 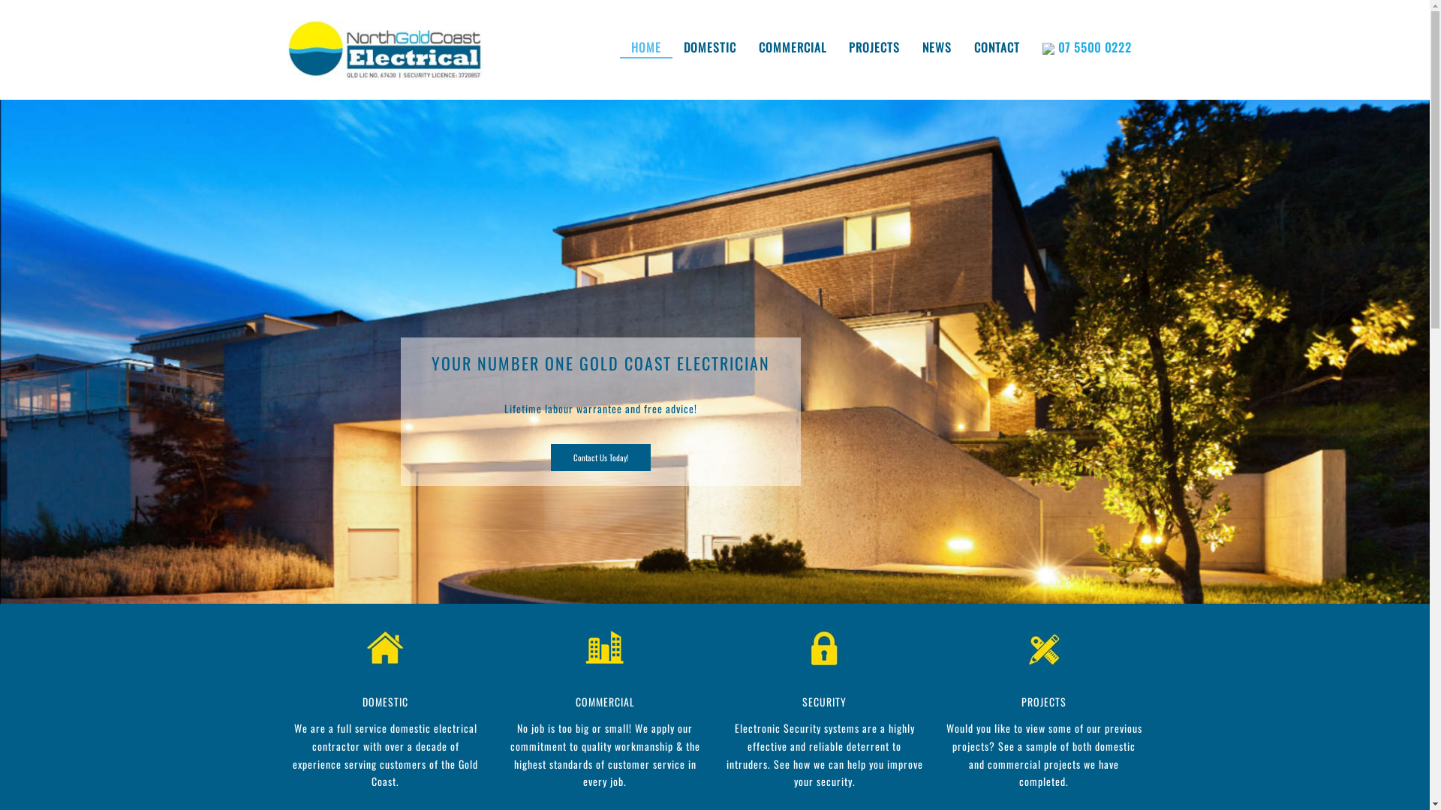 I want to click on Contact Us Today!, so click(x=600, y=457).